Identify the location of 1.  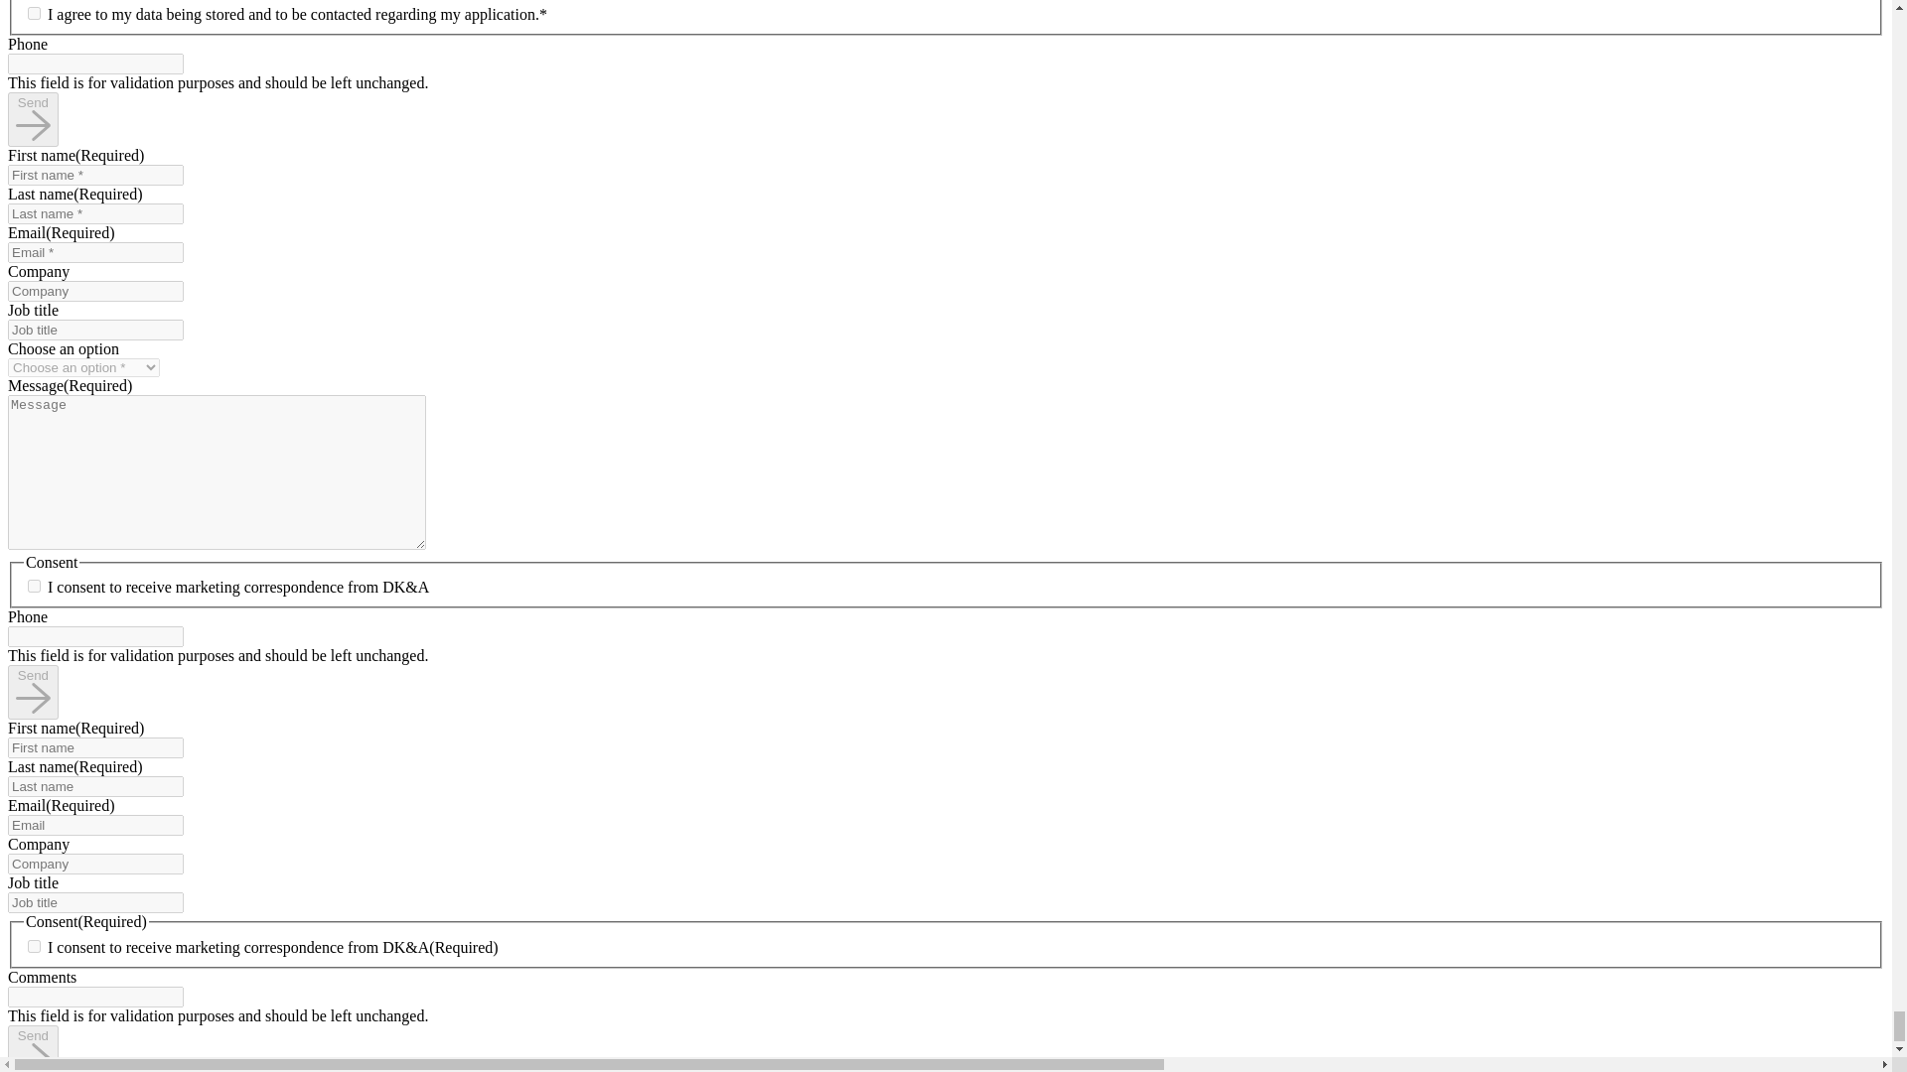
(34, 947).